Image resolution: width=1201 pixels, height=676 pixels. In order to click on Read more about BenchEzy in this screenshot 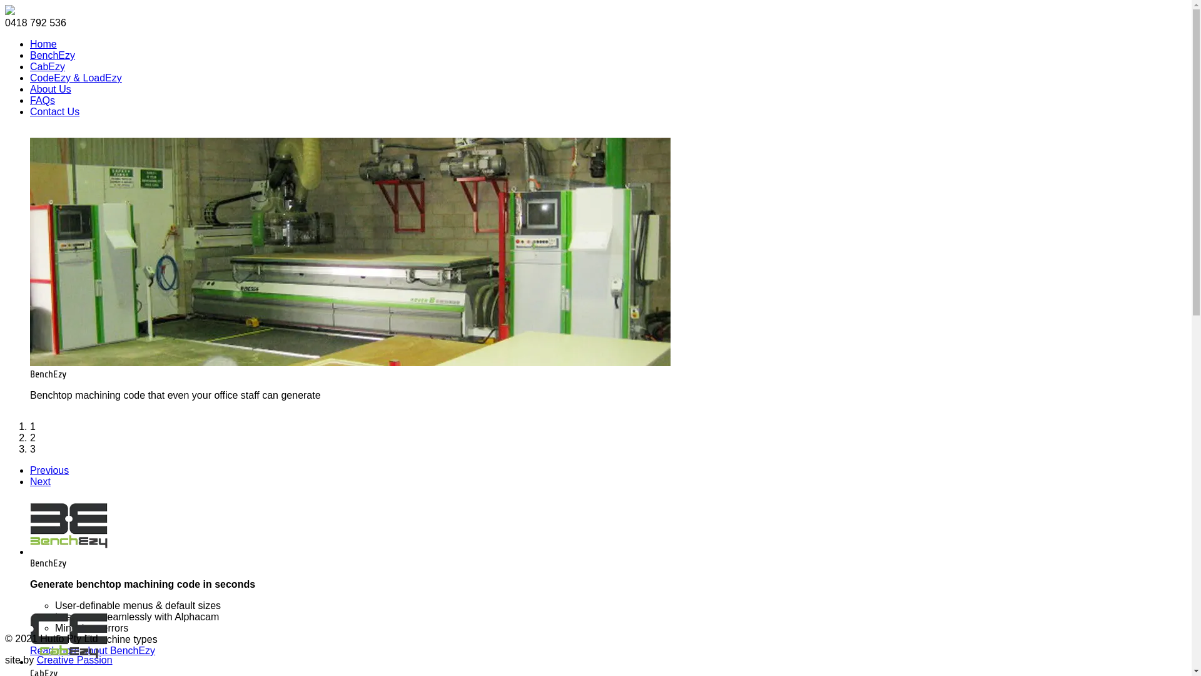, I will do `click(93, 651)`.